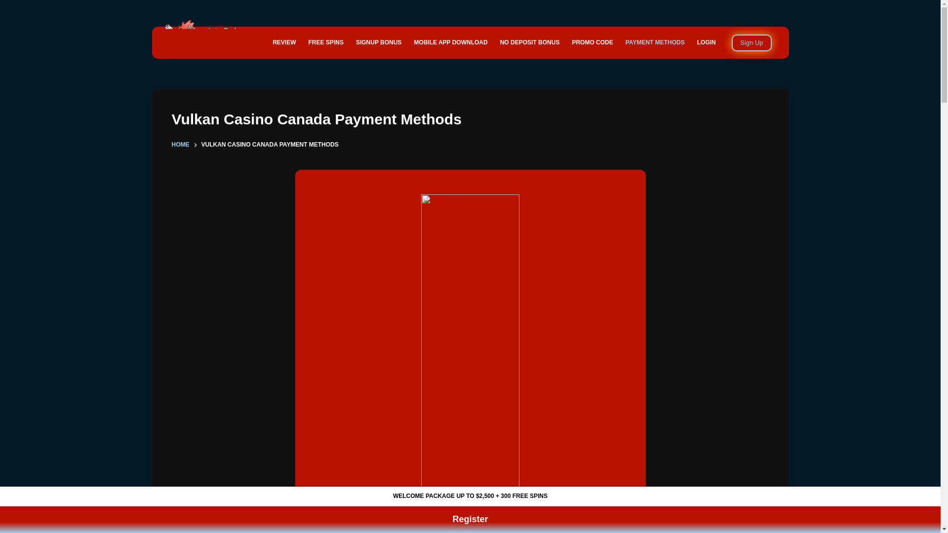  I want to click on PROMO CODE, so click(592, 42).